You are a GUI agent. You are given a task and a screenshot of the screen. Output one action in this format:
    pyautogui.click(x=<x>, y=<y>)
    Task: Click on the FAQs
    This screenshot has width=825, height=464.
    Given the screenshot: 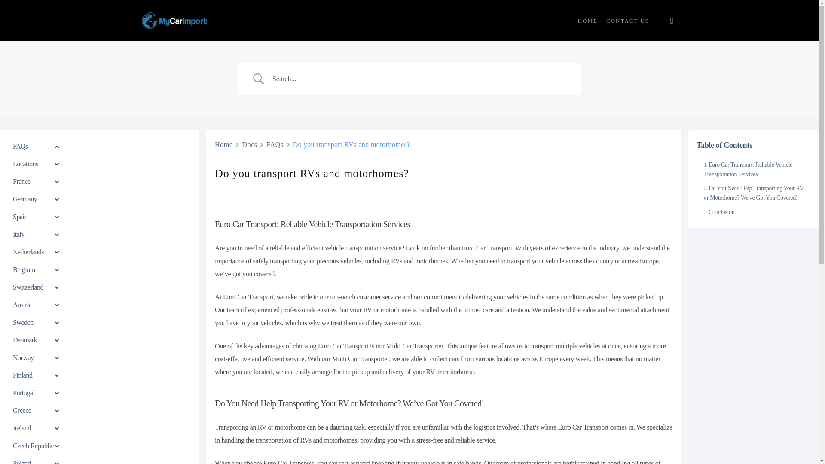 What is the action you would take?
    pyautogui.click(x=275, y=144)
    